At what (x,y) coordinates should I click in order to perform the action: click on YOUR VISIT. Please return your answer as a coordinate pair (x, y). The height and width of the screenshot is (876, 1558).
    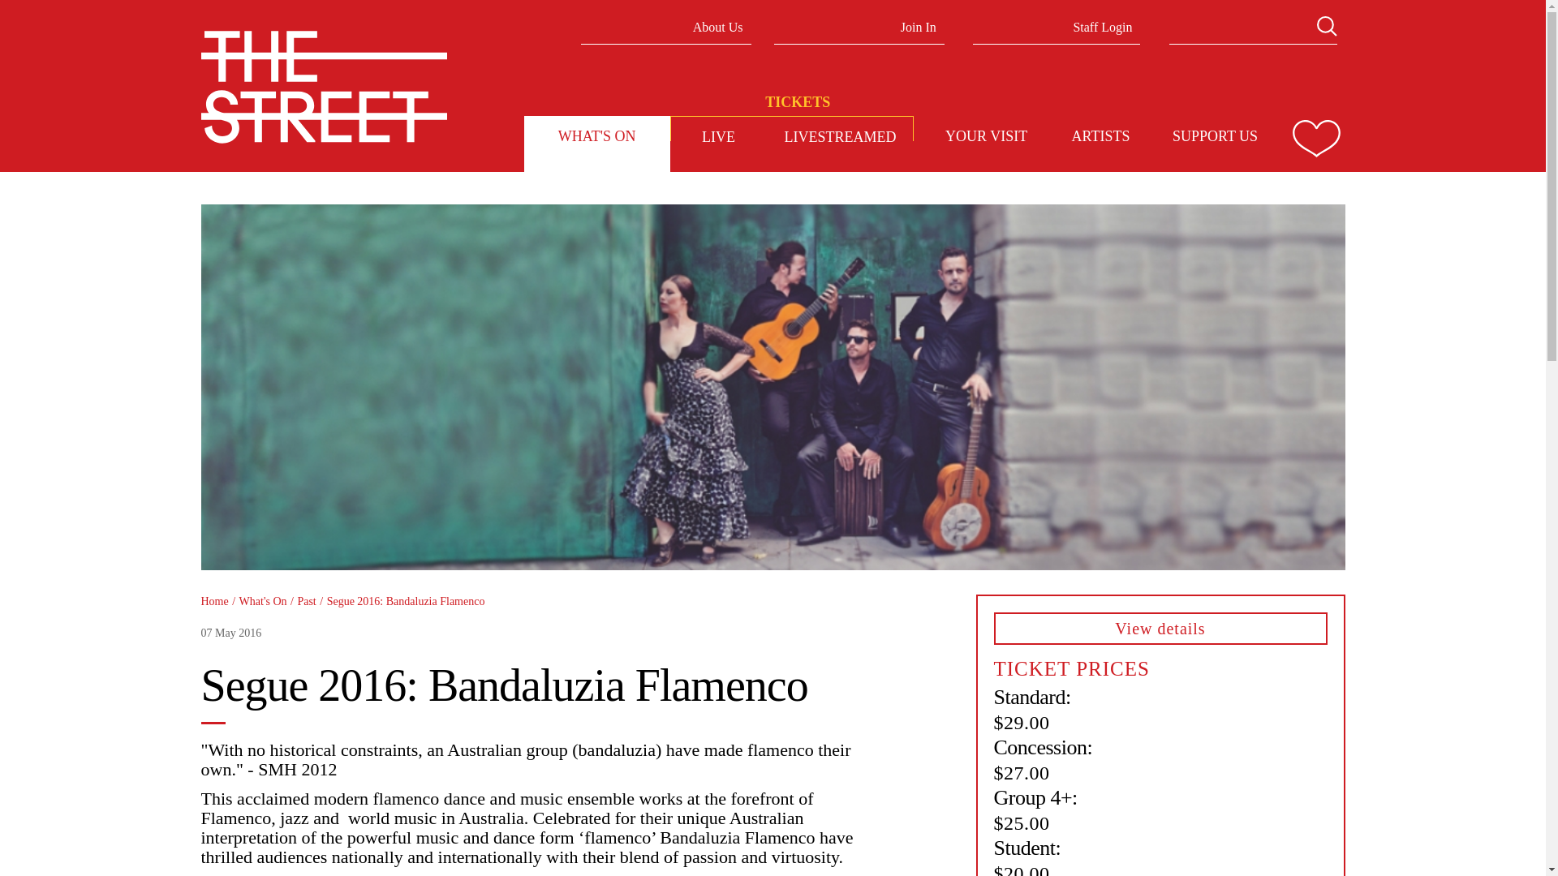
    Looking at the image, I should click on (986, 136).